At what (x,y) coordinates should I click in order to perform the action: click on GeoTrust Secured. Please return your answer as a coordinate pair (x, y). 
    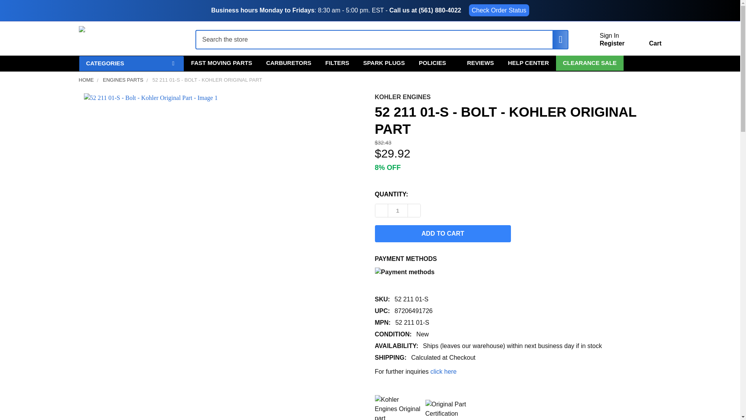
    Looking at the image, I should click on (448, 409).